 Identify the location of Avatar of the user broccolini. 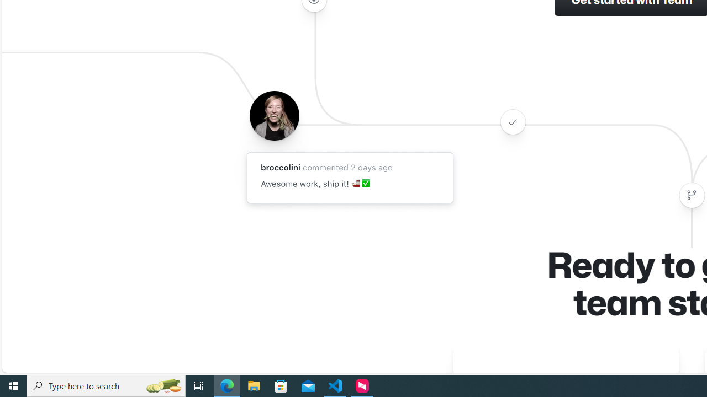
(274, 115).